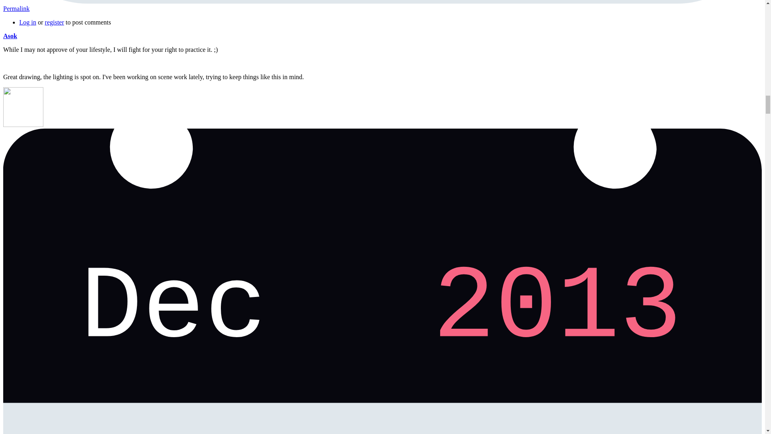 The image size is (771, 434). What do you see at coordinates (28, 22) in the screenshot?
I see `Log in` at bounding box center [28, 22].